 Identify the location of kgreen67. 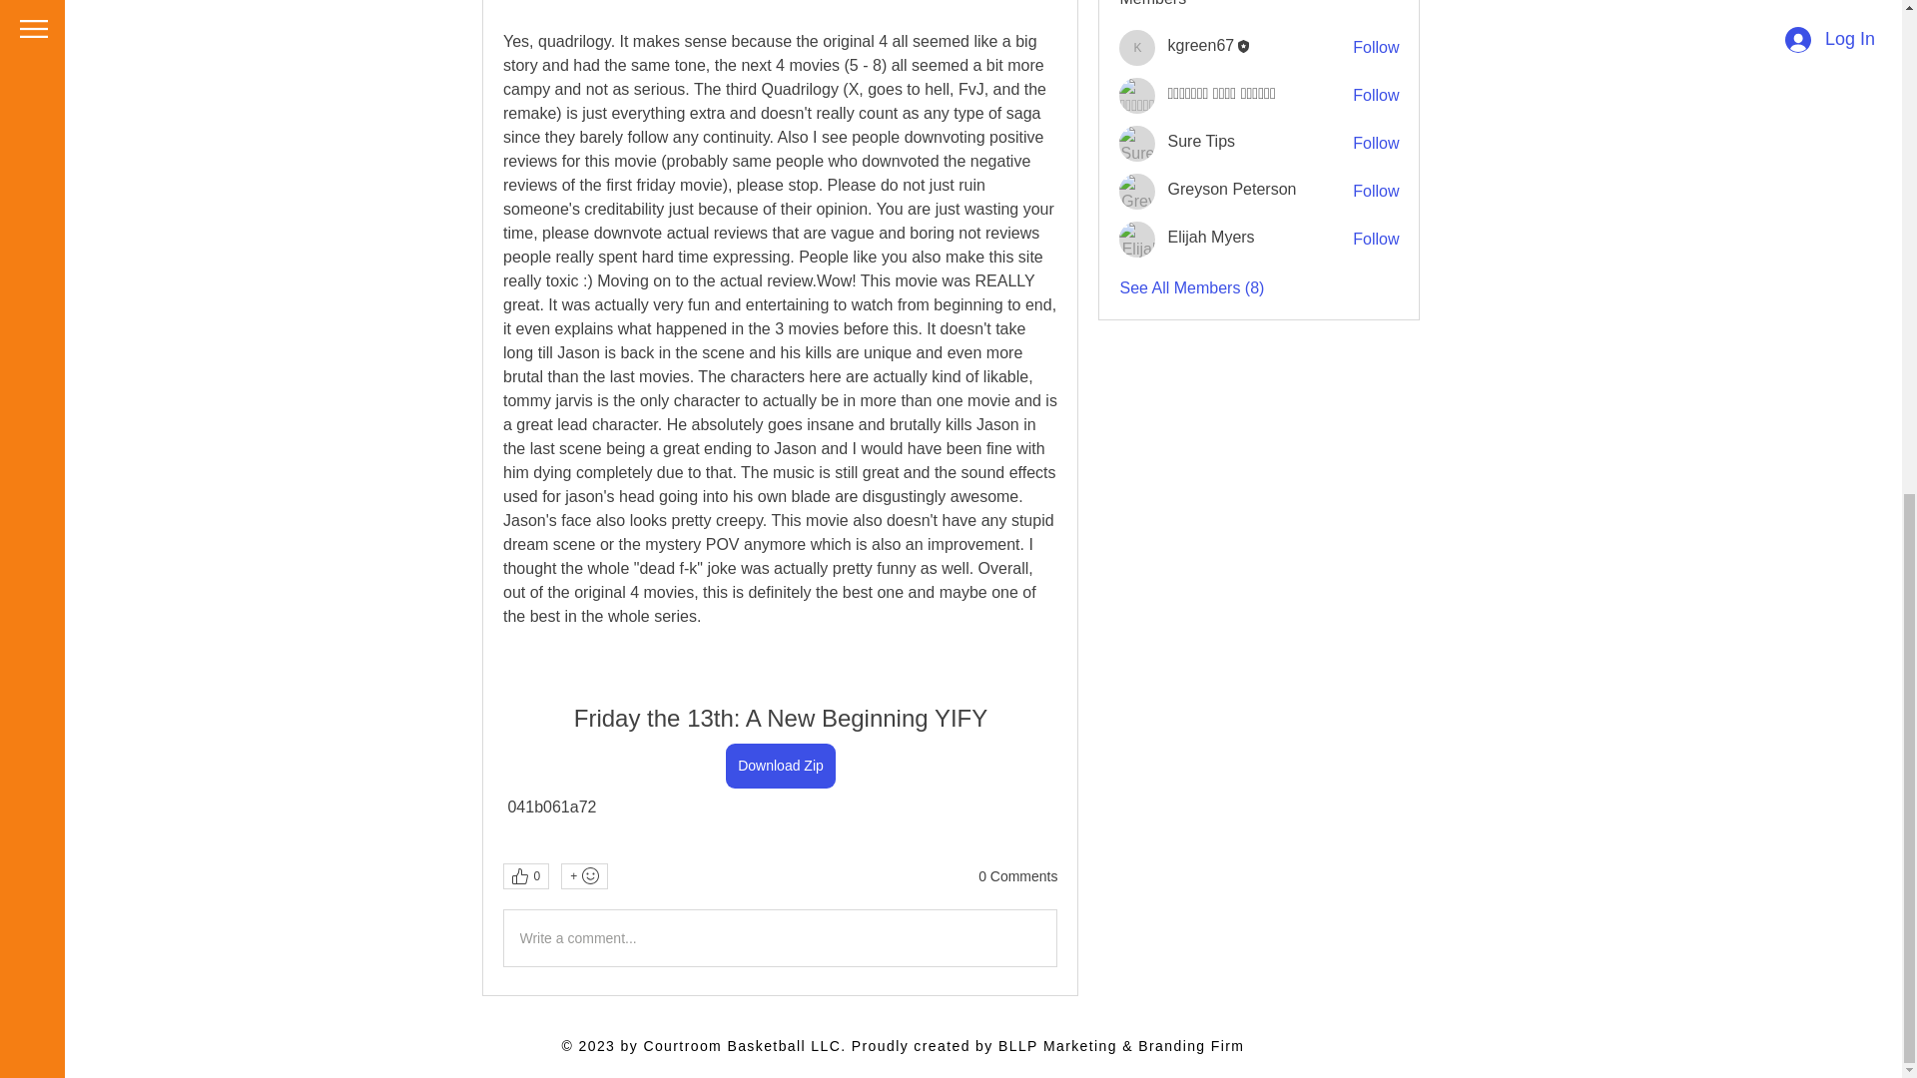
(1137, 48).